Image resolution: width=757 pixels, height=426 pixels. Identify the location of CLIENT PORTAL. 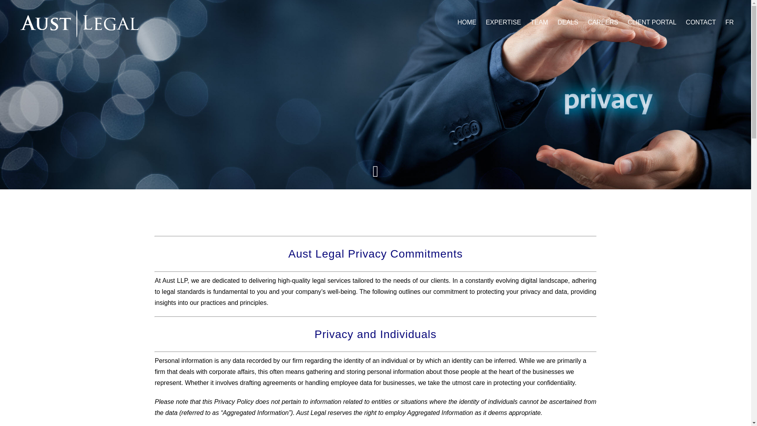
(656, 22).